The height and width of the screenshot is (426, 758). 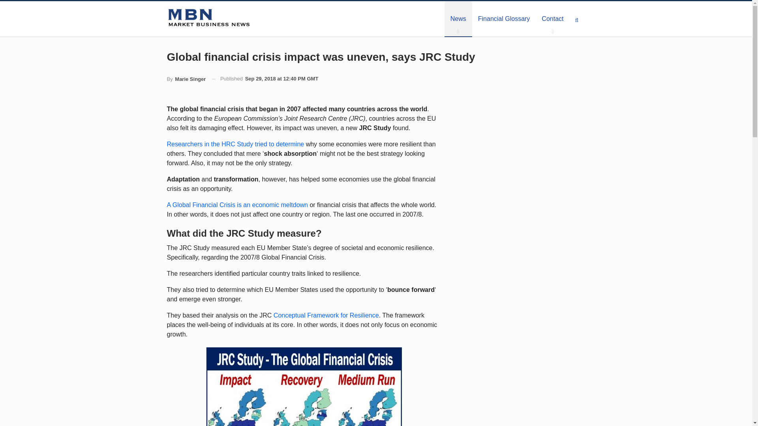 What do you see at coordinates (186, 79) in the screenshot?
I see `By Marie Singer` at bounding box center [186, 79].